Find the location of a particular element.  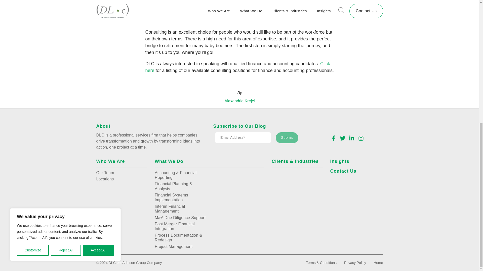

Twitter is located at coordinates (343, 138).